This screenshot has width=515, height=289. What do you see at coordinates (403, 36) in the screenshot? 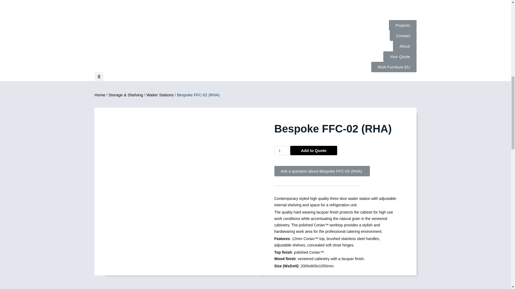
I see `Contact` at bounding box center [403, 36].